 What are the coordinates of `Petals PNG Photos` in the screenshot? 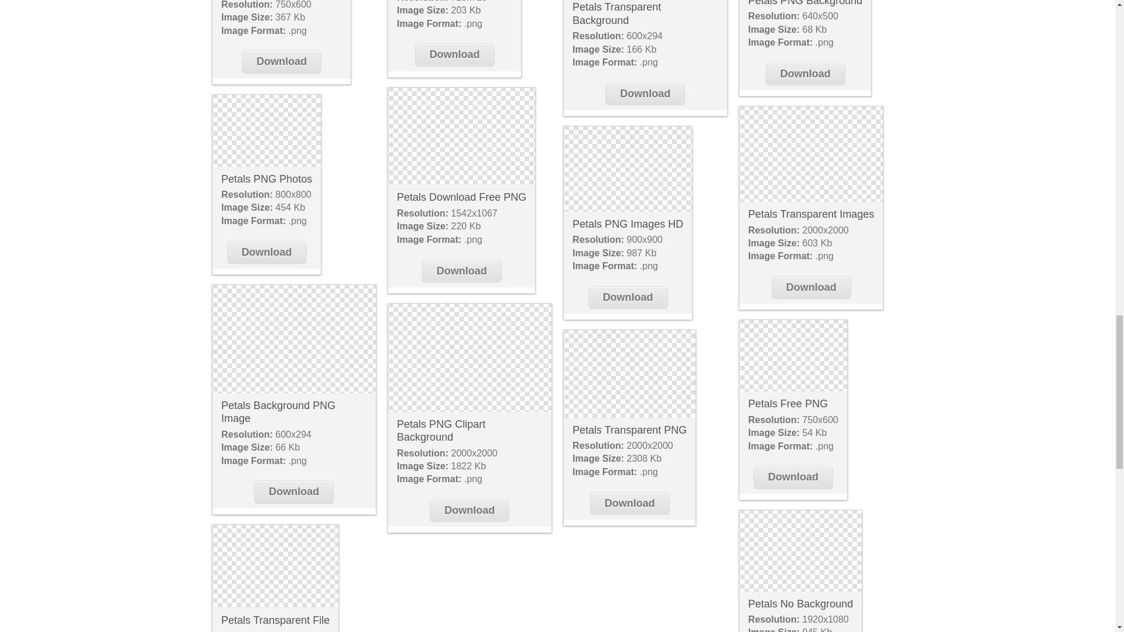 It's located at (266, 131).